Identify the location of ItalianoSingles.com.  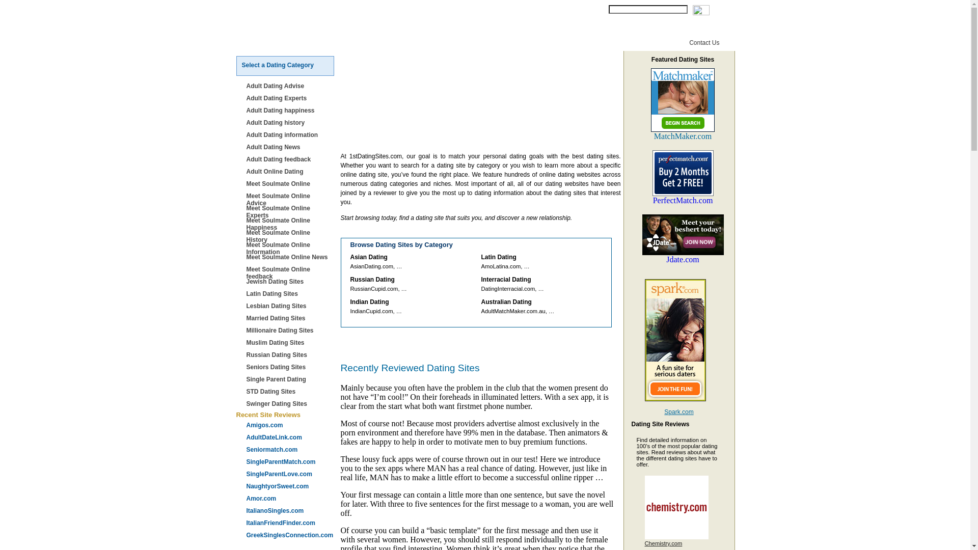
(289, 511).